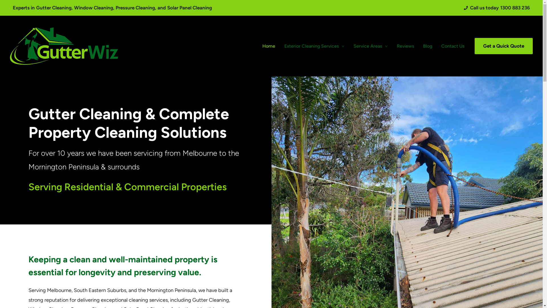  I want to click on Home, so click(269, 46).